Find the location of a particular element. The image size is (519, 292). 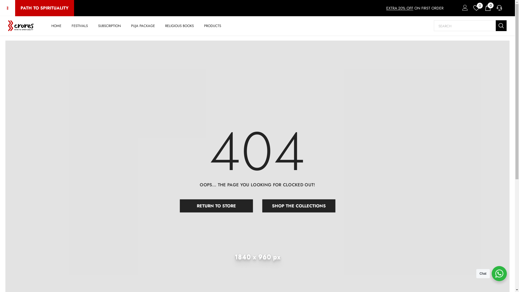

SUBSCRIPTION is located at coordinates (109, 25).